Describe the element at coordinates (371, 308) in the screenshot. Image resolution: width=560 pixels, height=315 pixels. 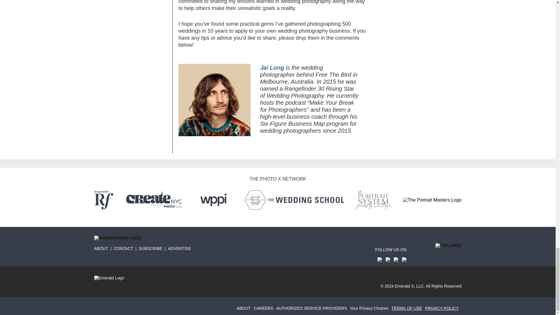
I see `your-privacy-choices` at that location.